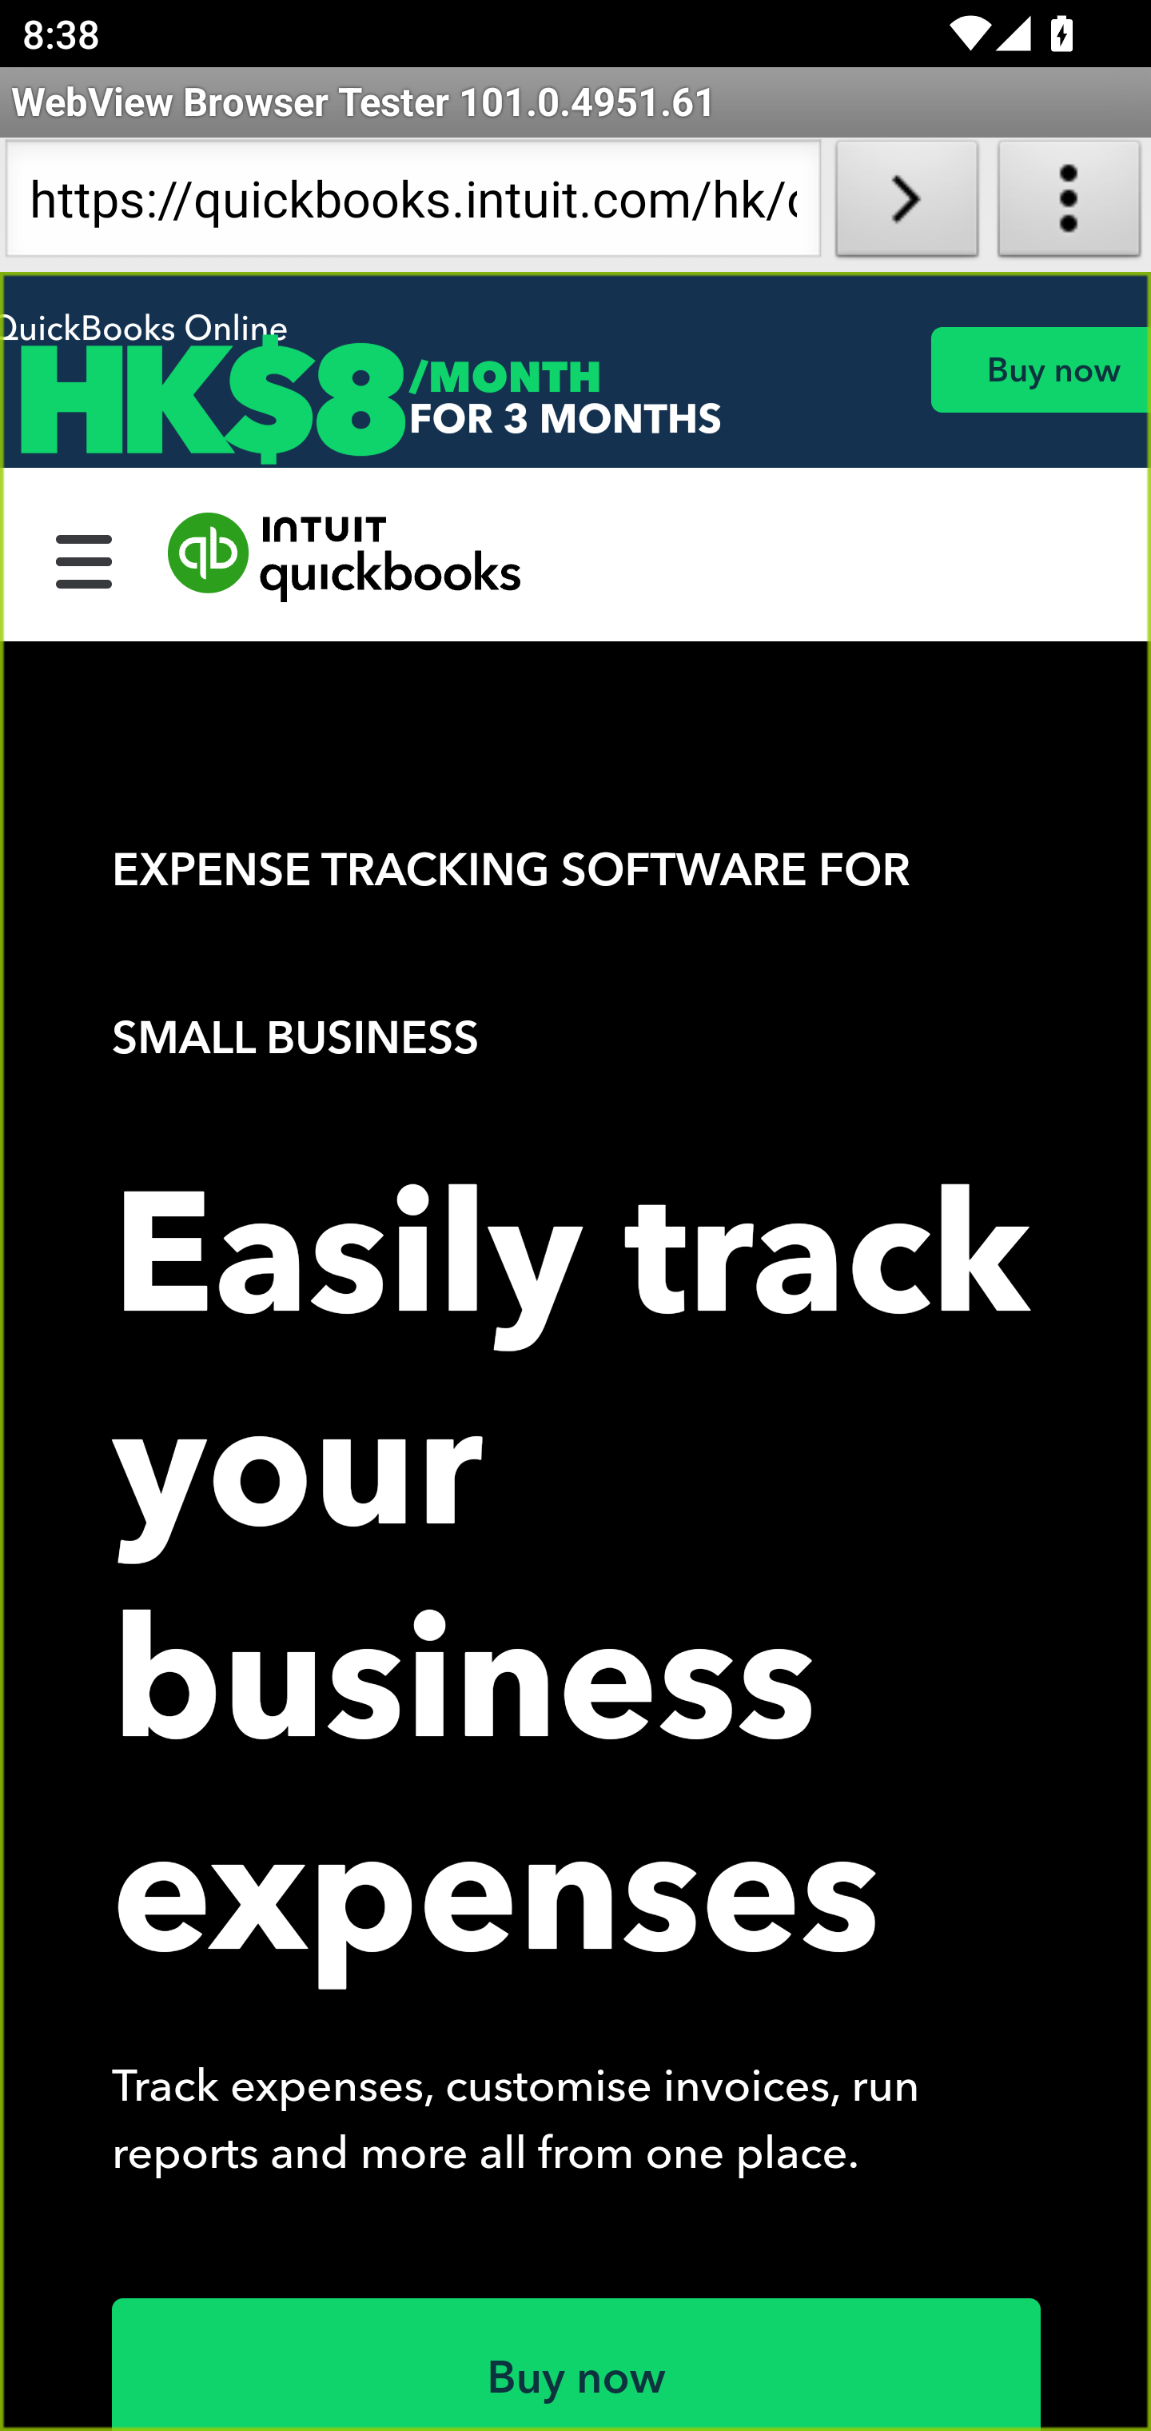  What do you see at coordinates (577, 2364) in the screenshot?
I see `Buy now` at bounding box center [577, 2364].